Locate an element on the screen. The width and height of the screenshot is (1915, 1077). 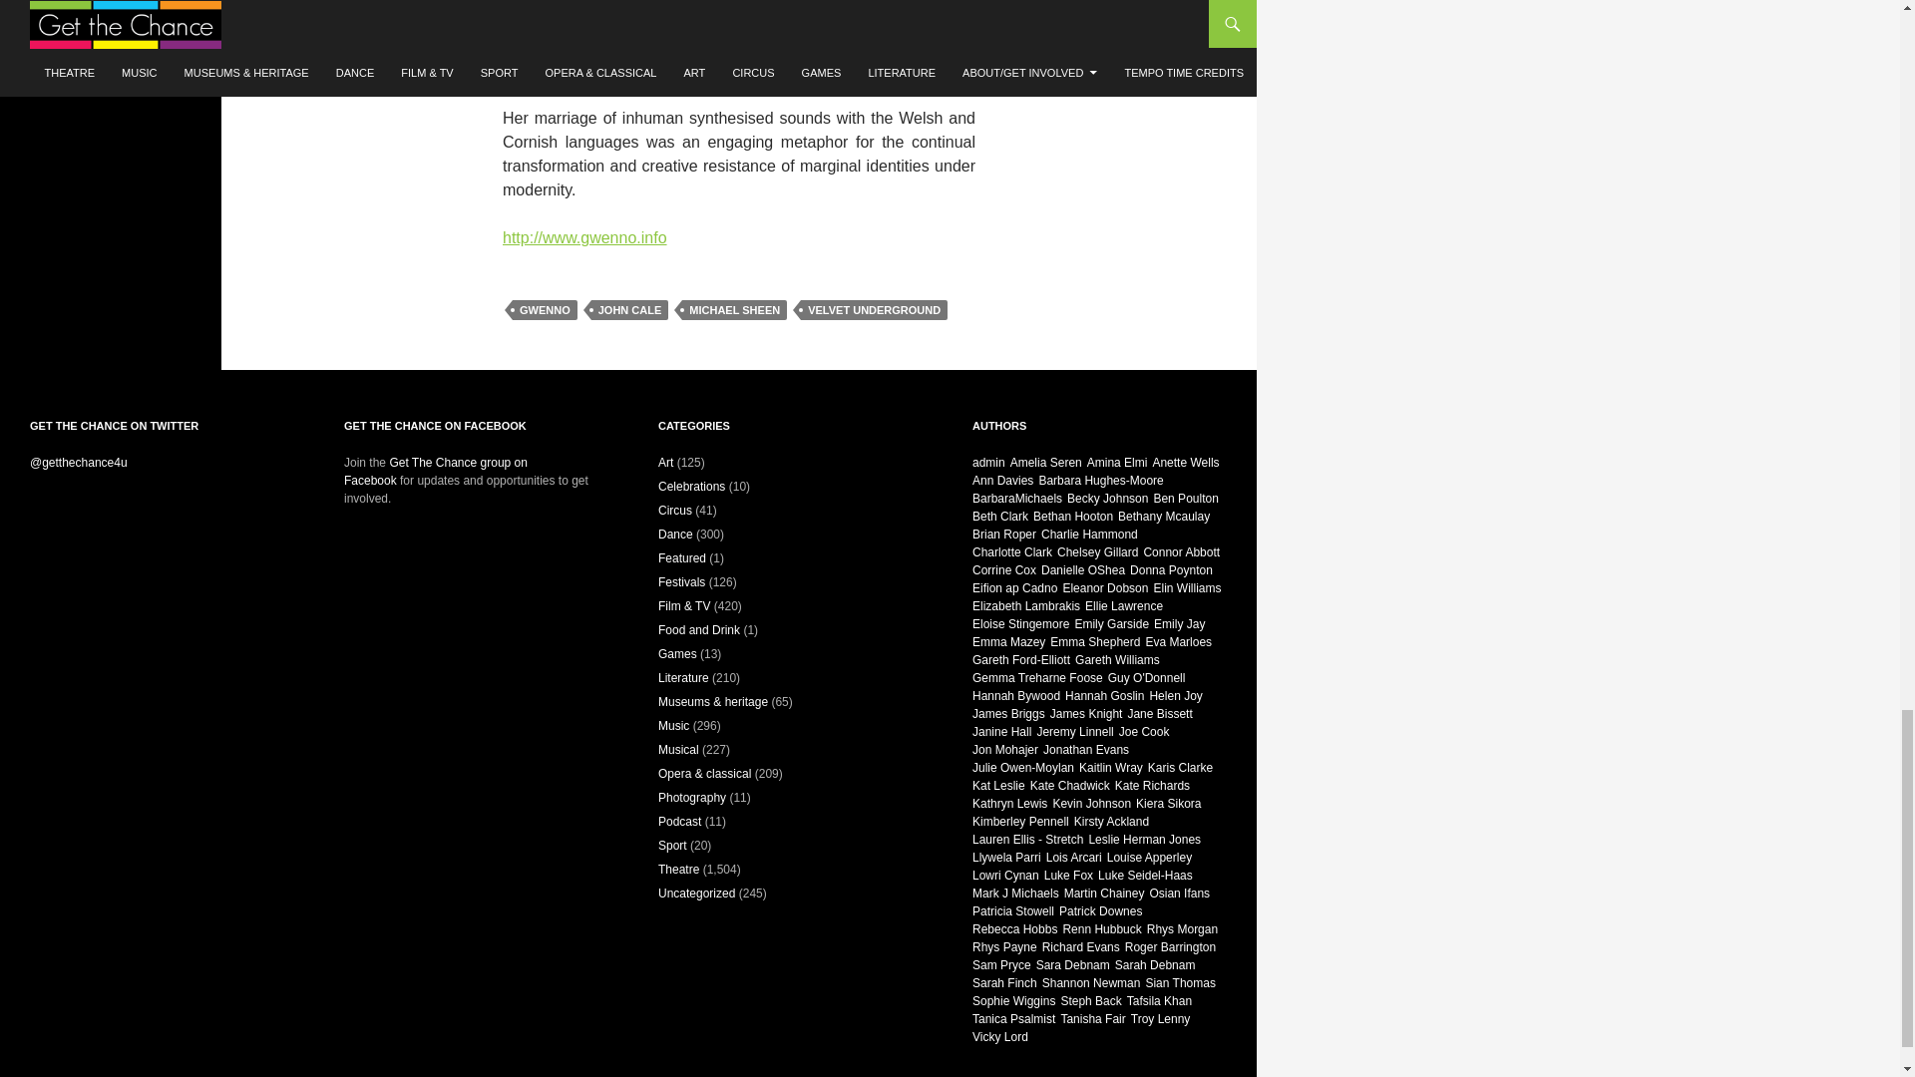
Chwyldro - GWENNO is located at coordinates (738, 38).